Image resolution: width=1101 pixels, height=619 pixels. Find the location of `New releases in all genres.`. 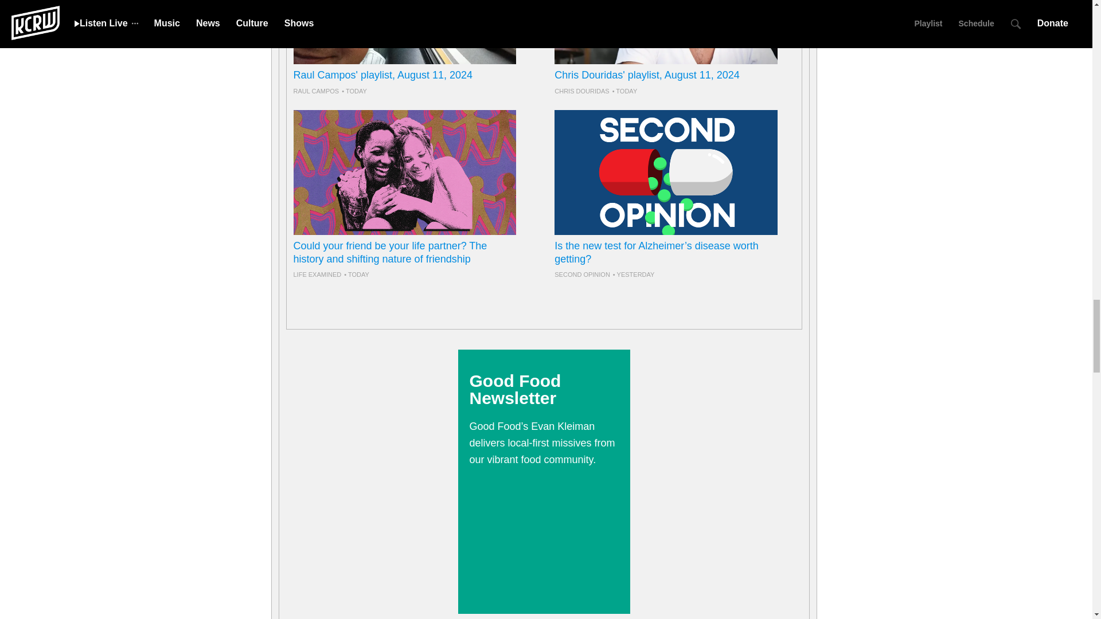

New releases in all genres. is located at coordinates (666, 49).